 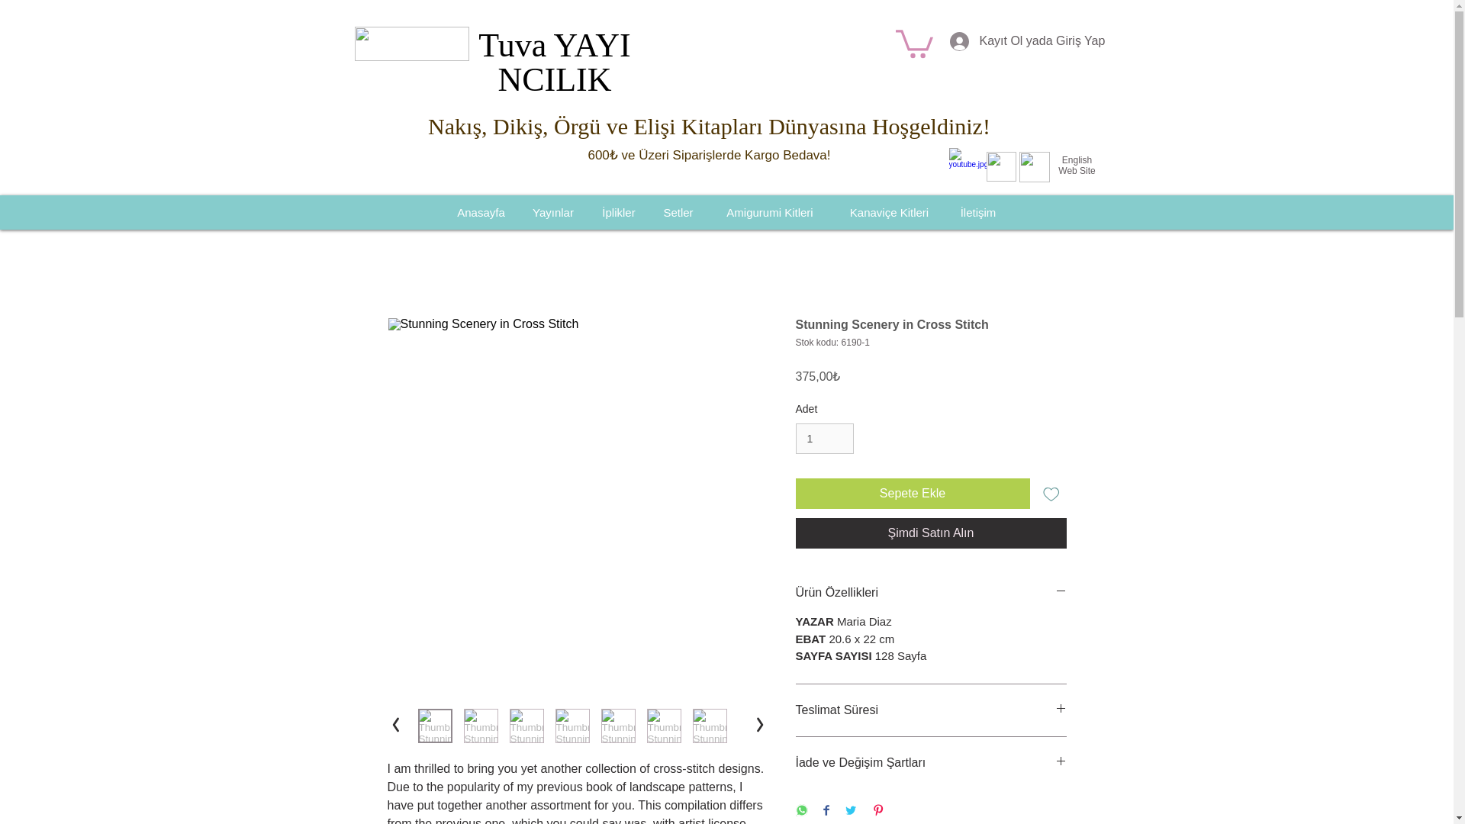 What do you see at coordinates (554, 61) in the screenshot?
I see `Tuva YAYINCILIK` at bounding box center [554, 61].